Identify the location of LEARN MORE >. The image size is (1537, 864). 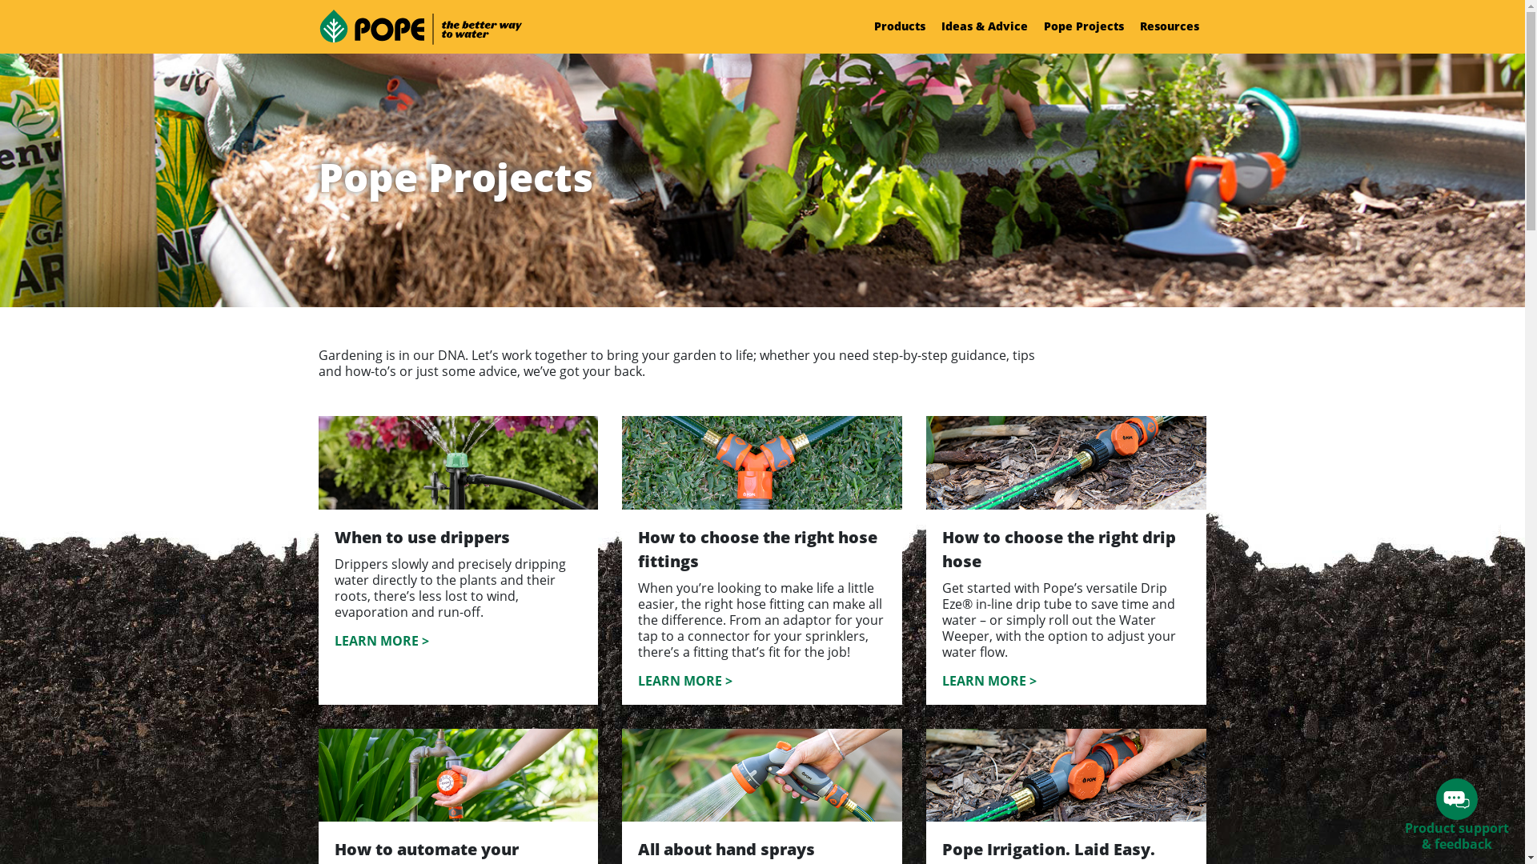
(989, 681).